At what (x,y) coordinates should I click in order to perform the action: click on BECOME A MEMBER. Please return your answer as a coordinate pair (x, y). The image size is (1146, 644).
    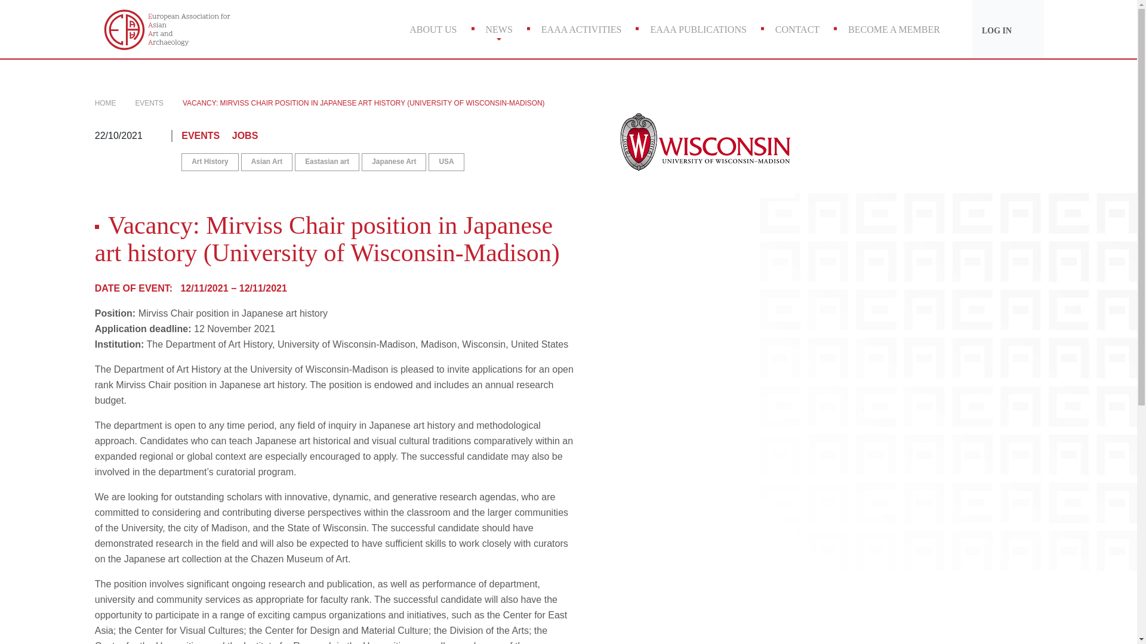
    Looking at the image, I should click on (894, 29).